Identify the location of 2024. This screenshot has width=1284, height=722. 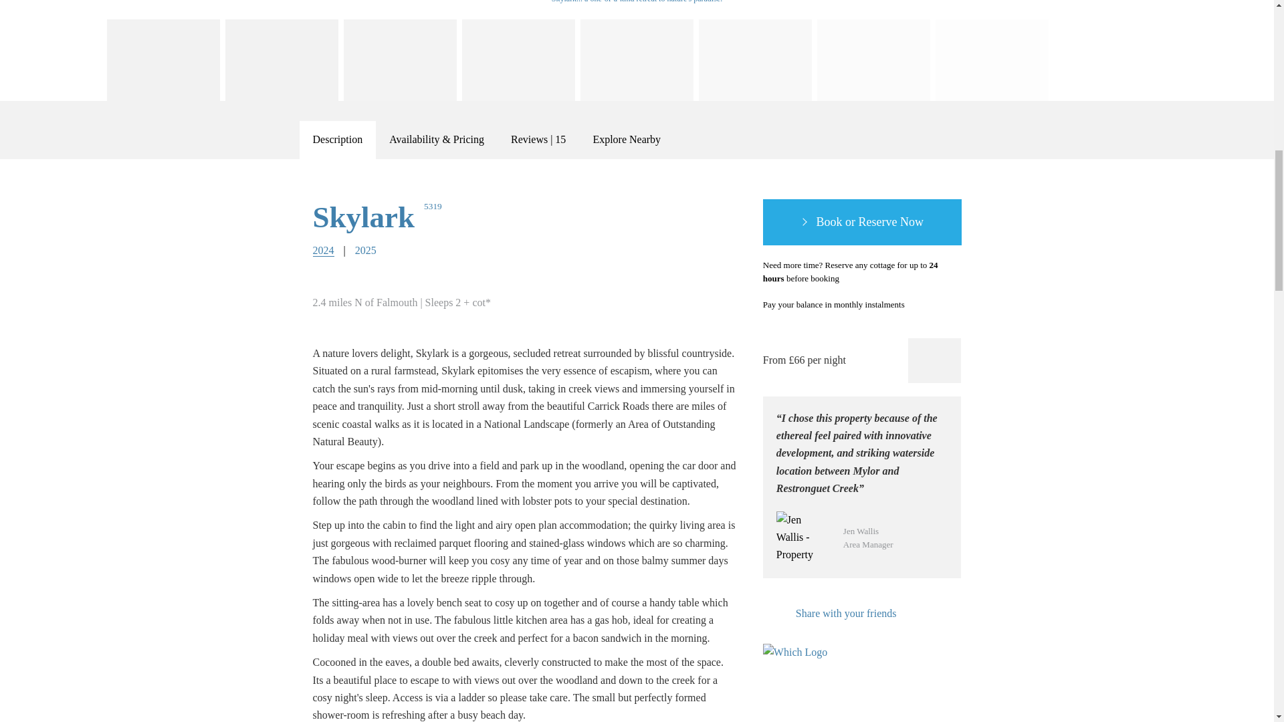
(324, 251).